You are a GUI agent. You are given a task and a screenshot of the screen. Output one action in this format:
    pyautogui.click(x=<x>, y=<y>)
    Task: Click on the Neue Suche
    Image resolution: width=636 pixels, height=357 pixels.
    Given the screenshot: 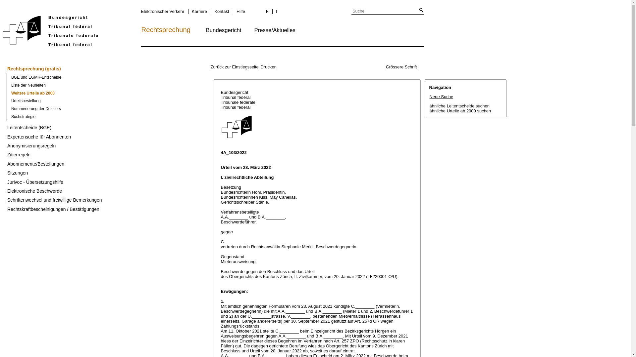 What is the action you would take?
    pyautogui.click(x=442, y=97)
    